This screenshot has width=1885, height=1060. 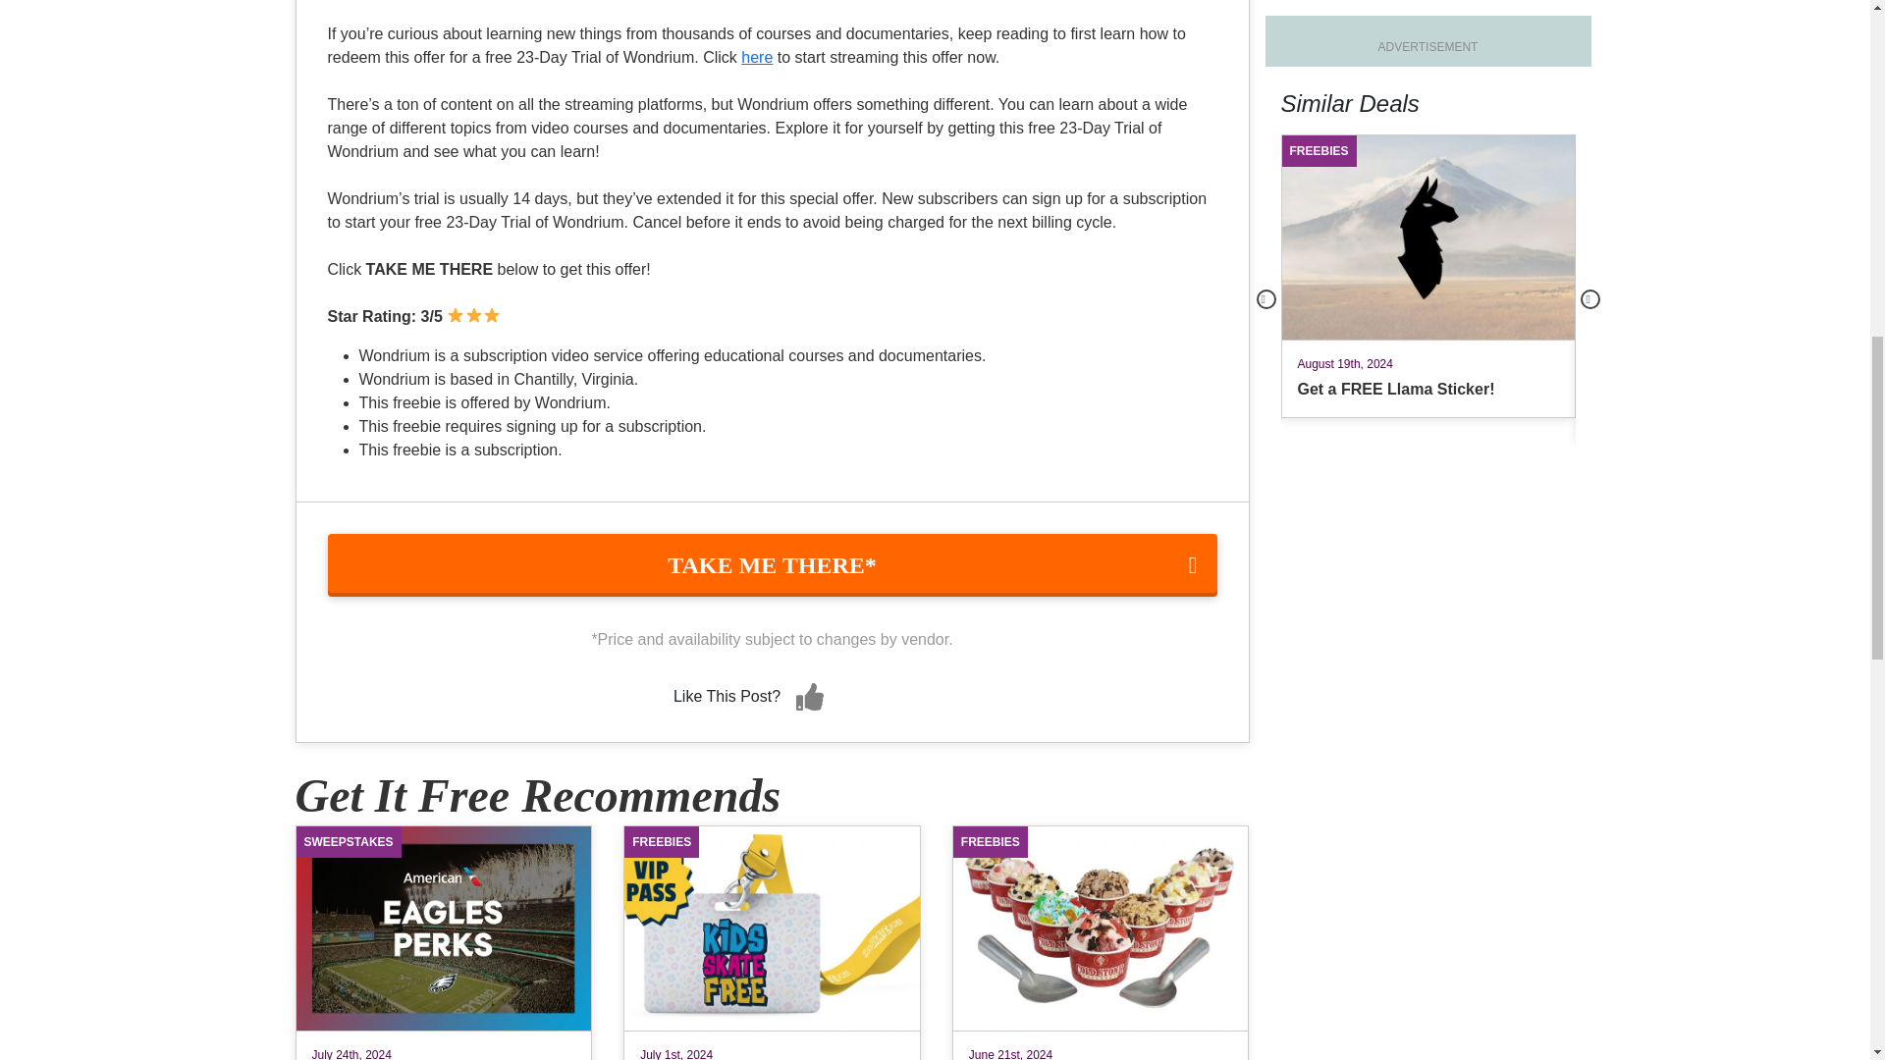 What do you see at coordinates (756, 57) in the screenshot?
I see `here` at bounding box center [756, 57].